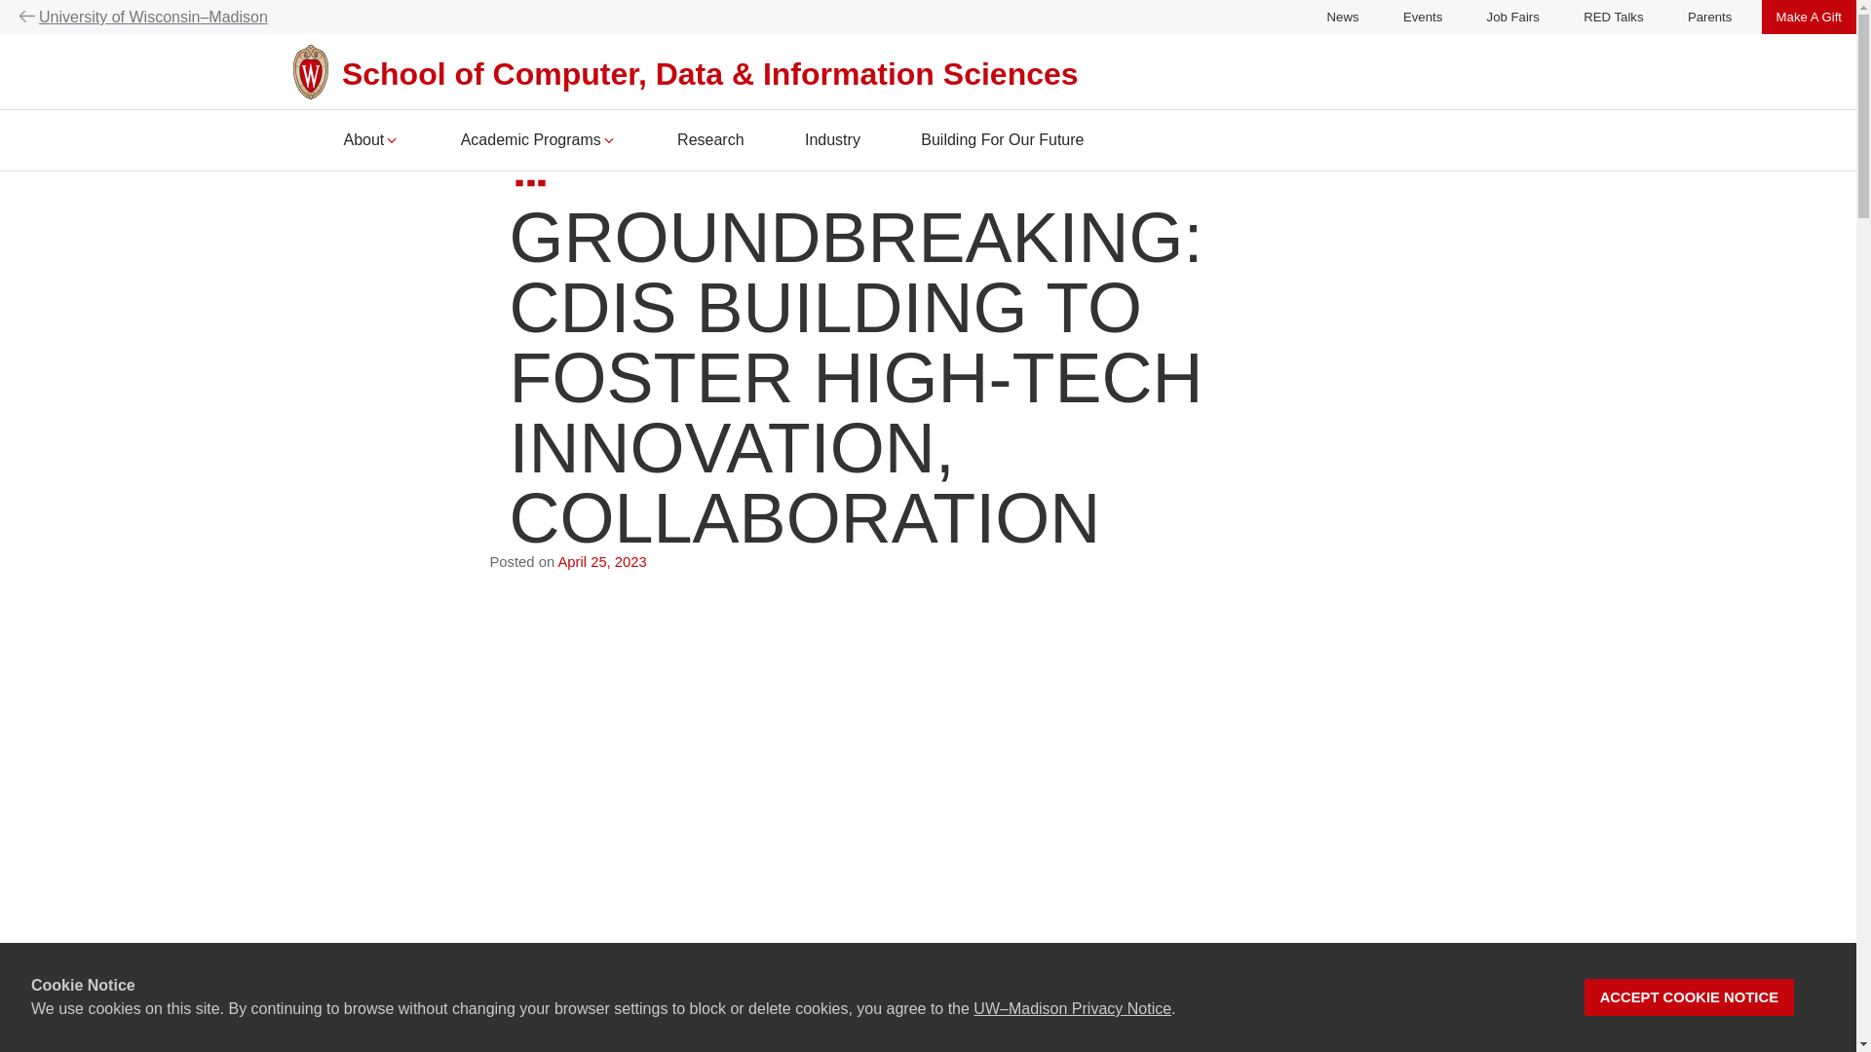 This screenshot has width=1871, height=1052. Describe the element at coordinates (709, 142) in the screenshot. I see `Research` at that location.